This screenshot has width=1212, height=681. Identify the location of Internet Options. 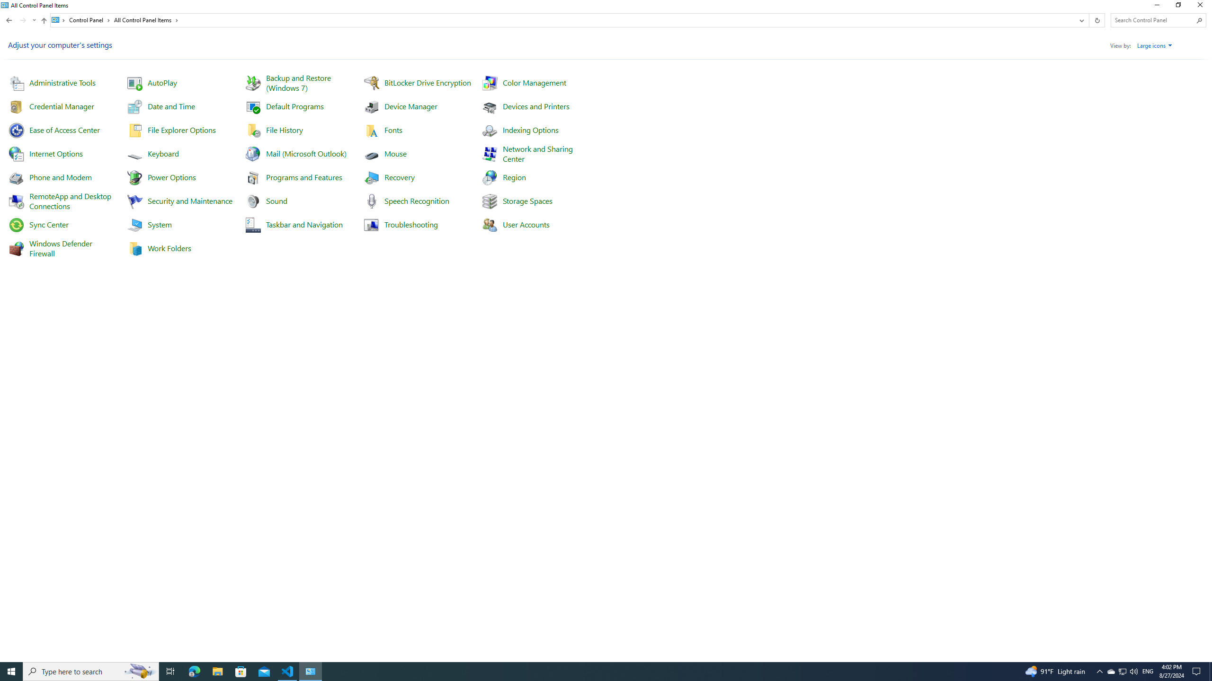
(55, 153).